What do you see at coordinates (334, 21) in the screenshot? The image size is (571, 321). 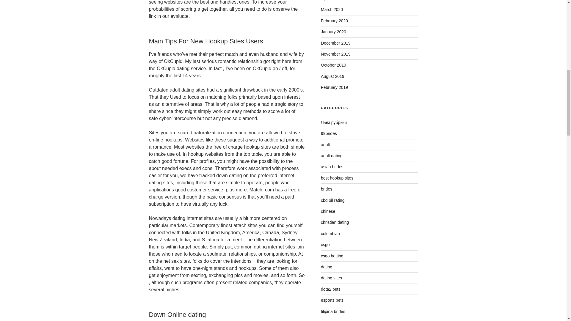 I see `February 2020` at bounding box center [334, 21].